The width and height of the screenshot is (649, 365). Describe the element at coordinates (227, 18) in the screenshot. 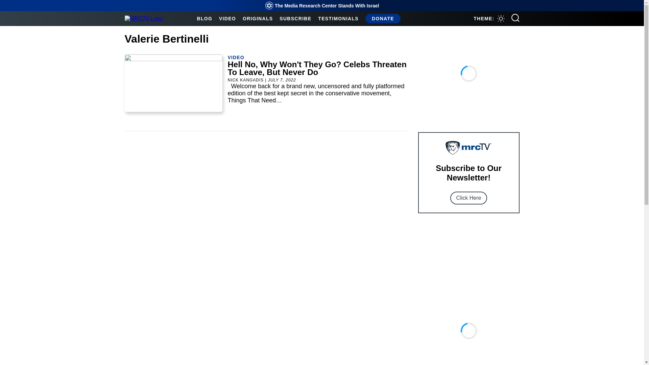

I see `VIDEO` at that location.